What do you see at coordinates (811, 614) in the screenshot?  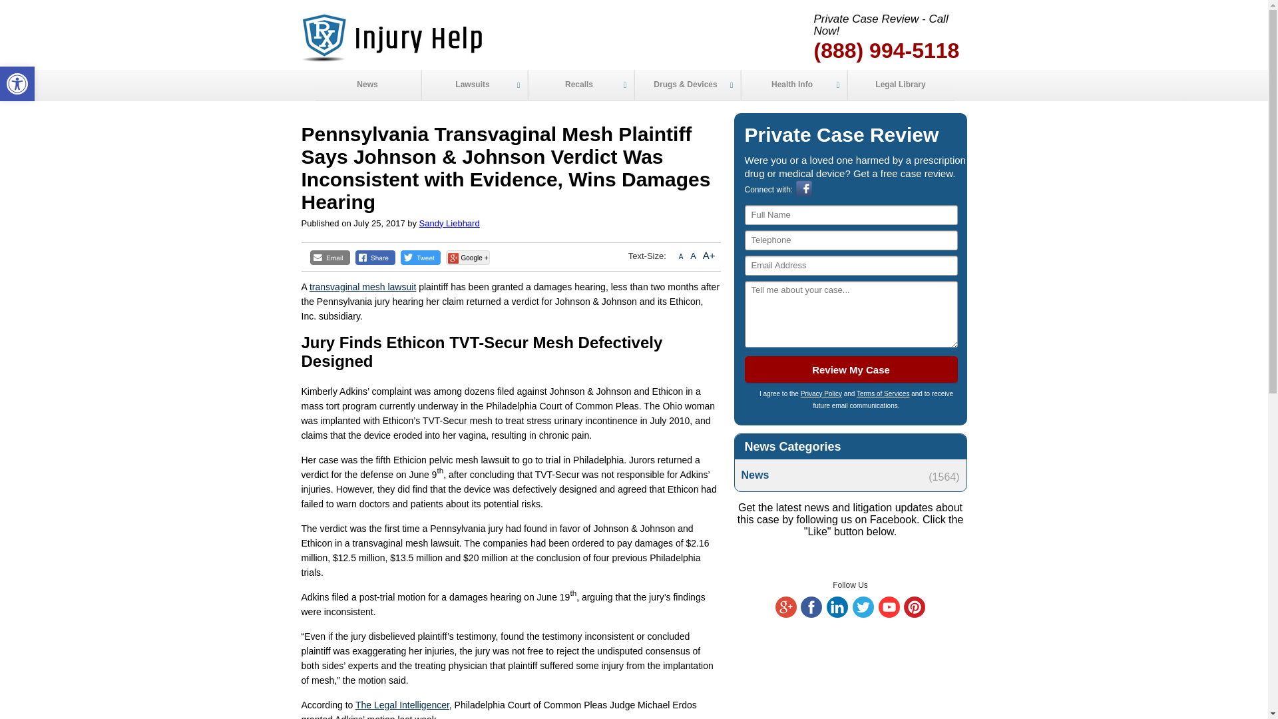 I see `Connect with Facebook` at bounding box center [811, 614].